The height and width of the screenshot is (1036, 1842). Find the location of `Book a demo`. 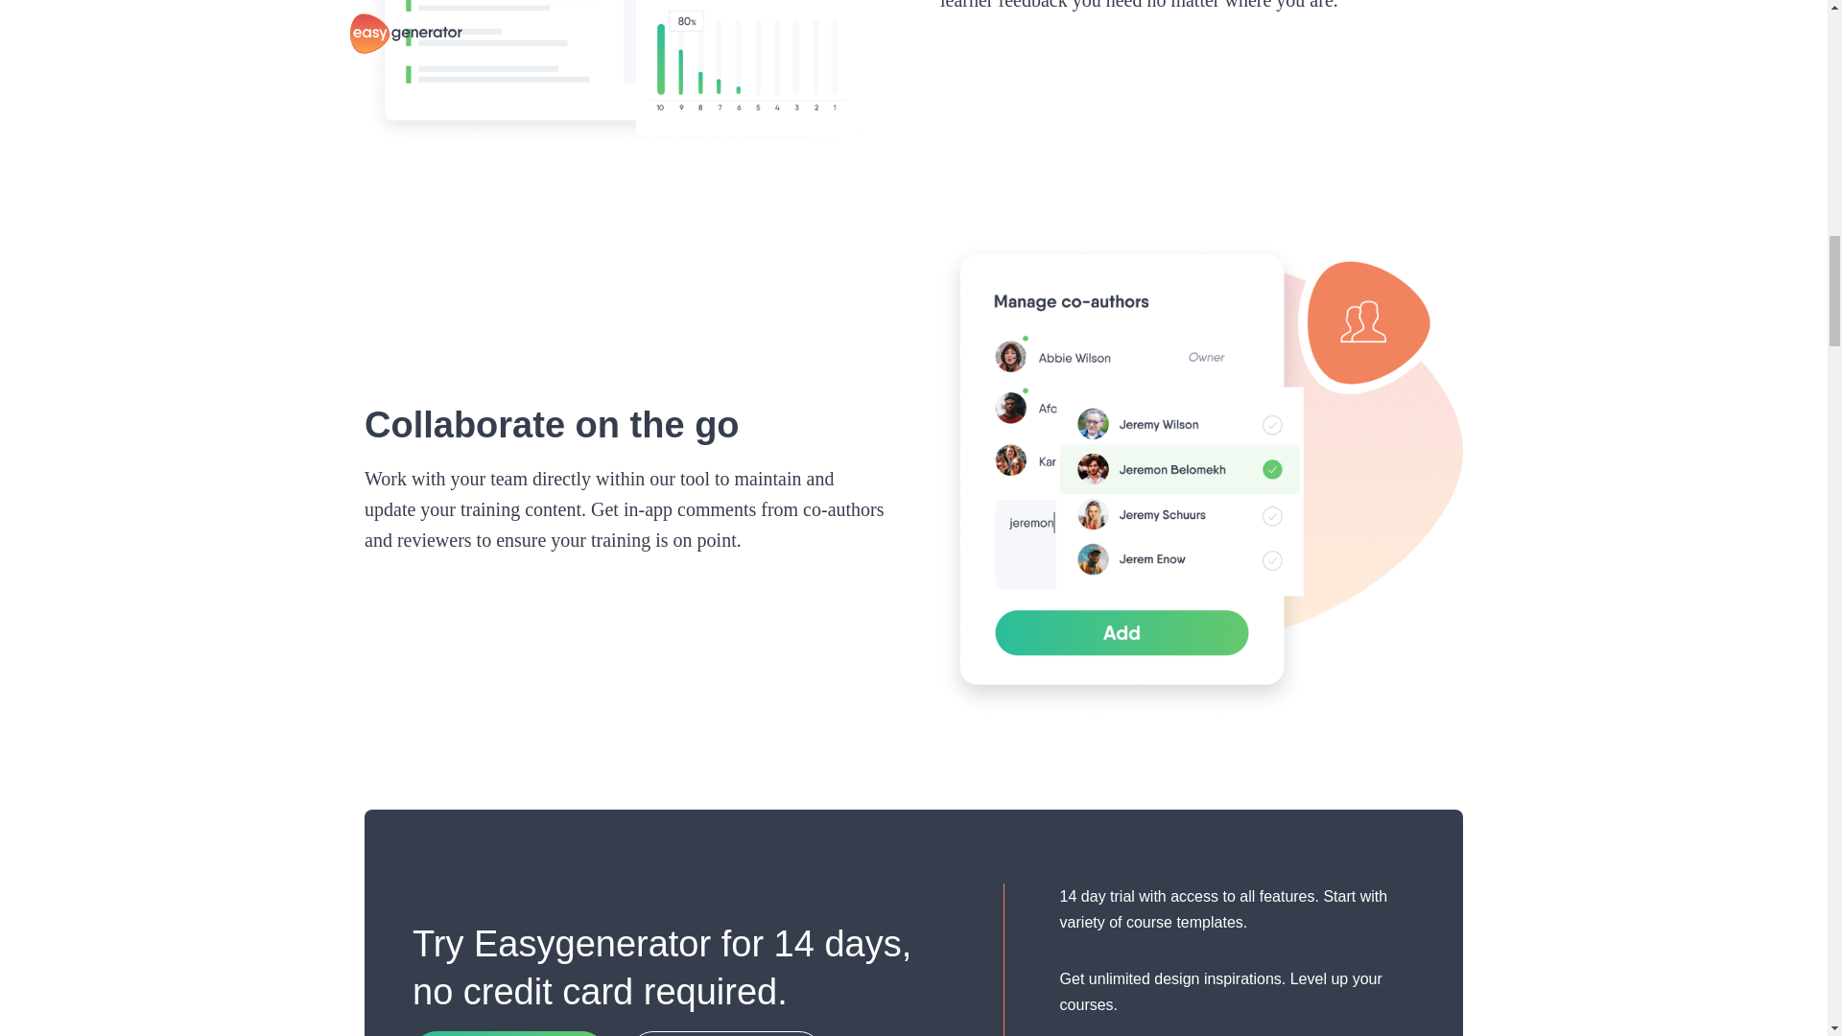

Book a demo is located at coordinates (726, 1033).